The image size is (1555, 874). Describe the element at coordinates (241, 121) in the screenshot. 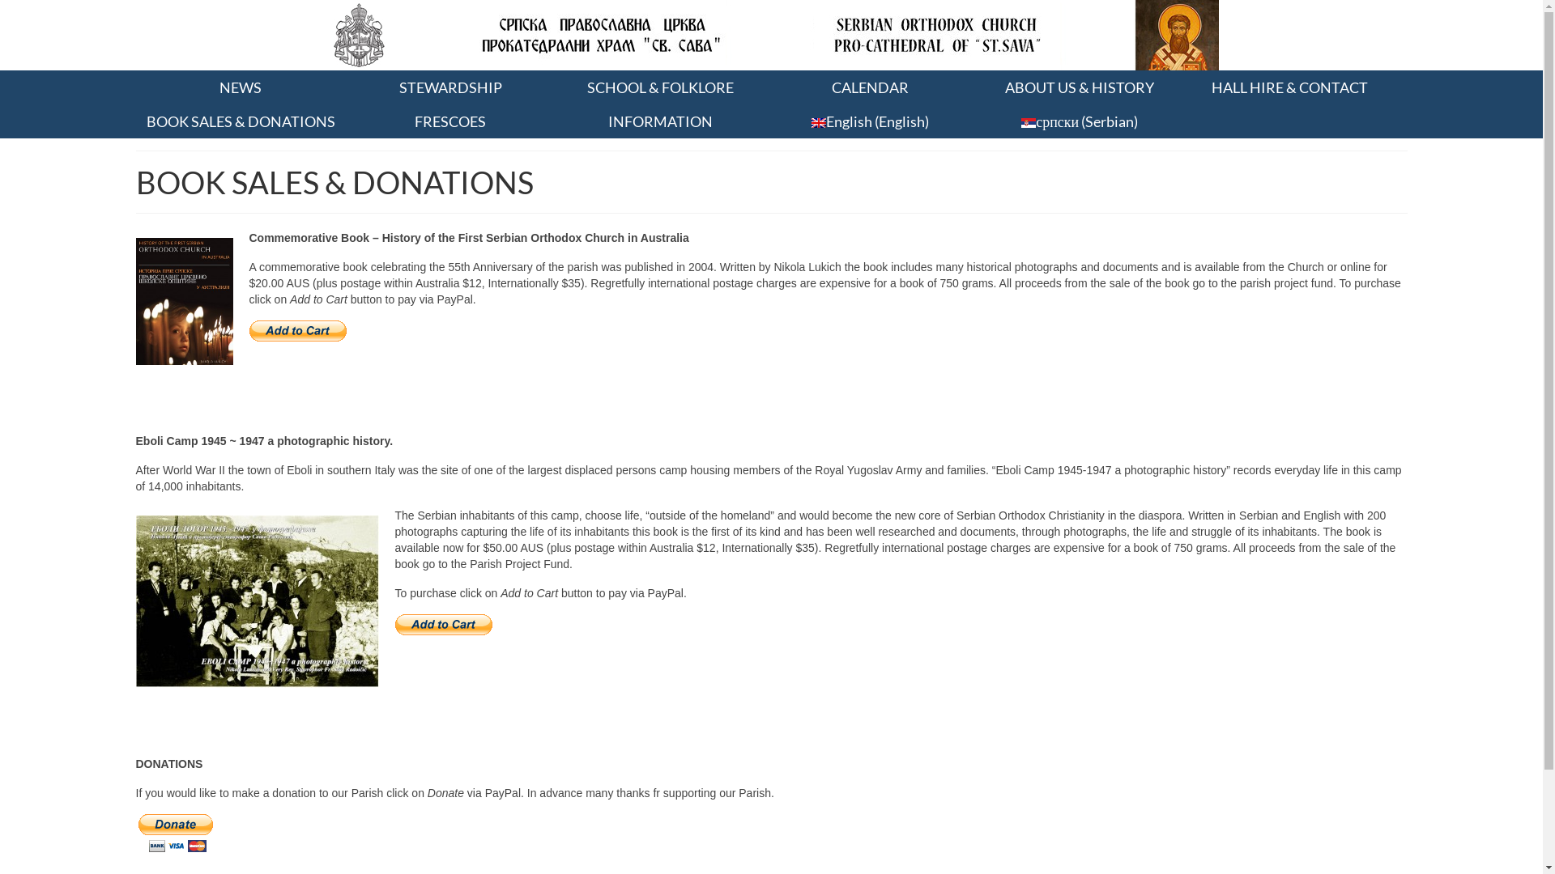

I see `BOOK SALES & DONATIONS` at that location.